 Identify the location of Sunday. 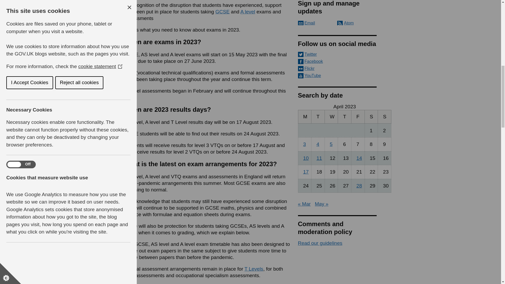
(385, 116).